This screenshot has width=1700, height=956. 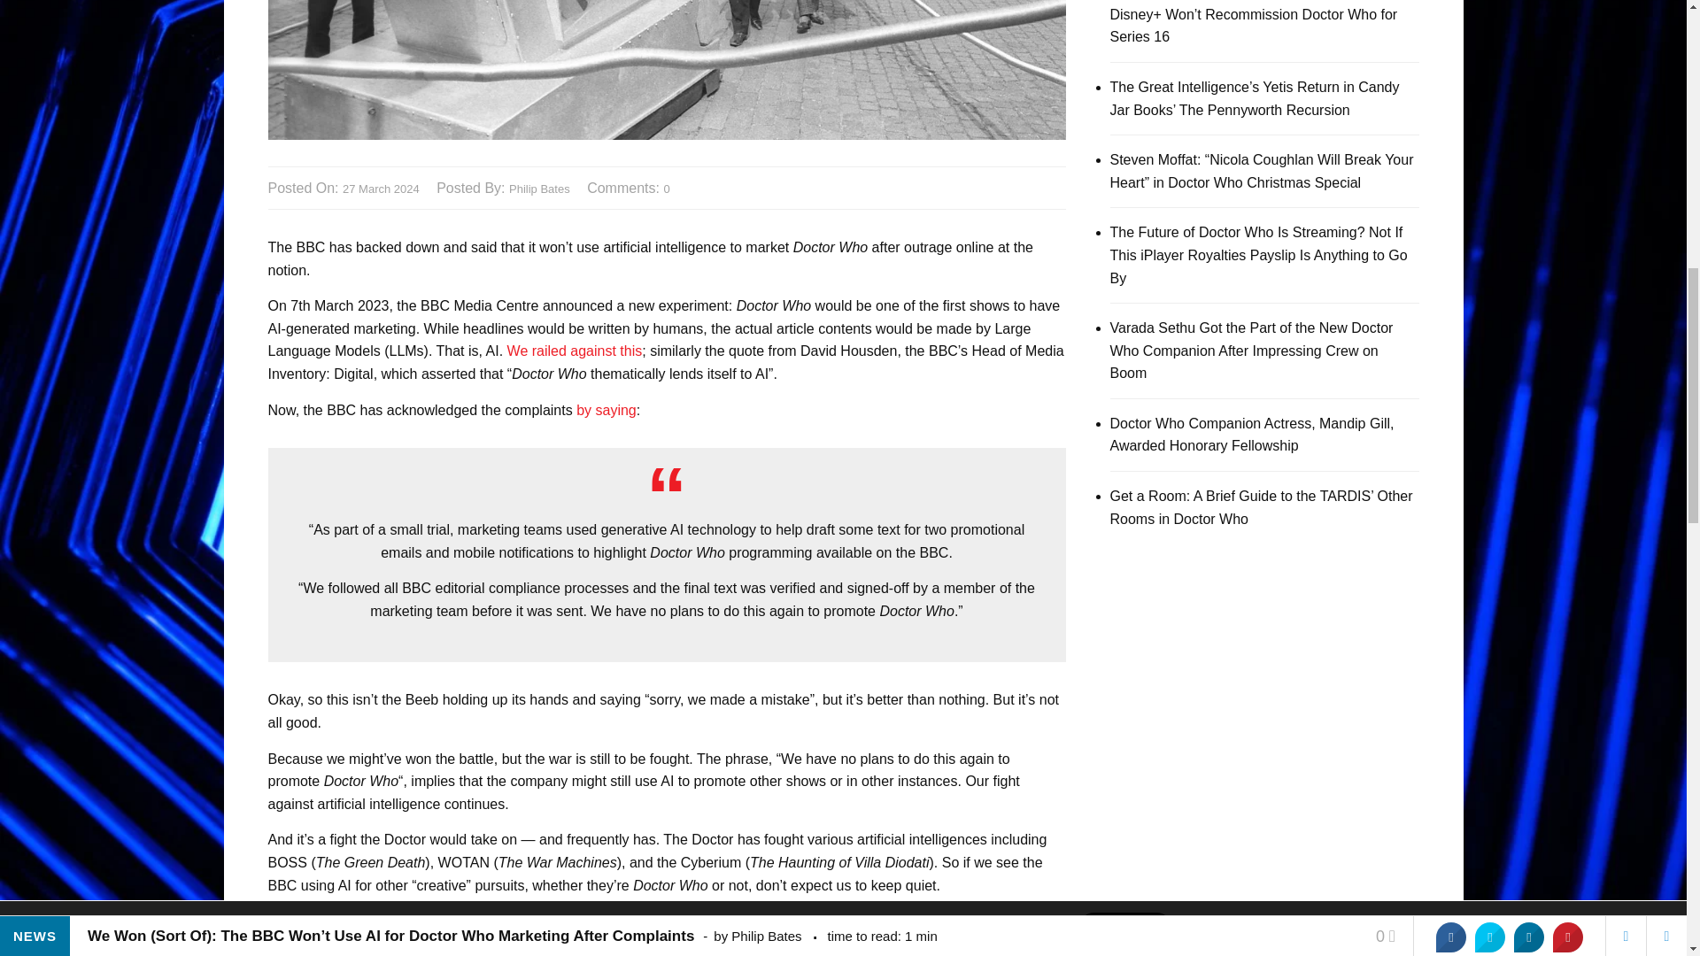 What do you see at coordinates (494, 951) in the screenshot?
I see `Click to print` at bounding box center [494, 951].